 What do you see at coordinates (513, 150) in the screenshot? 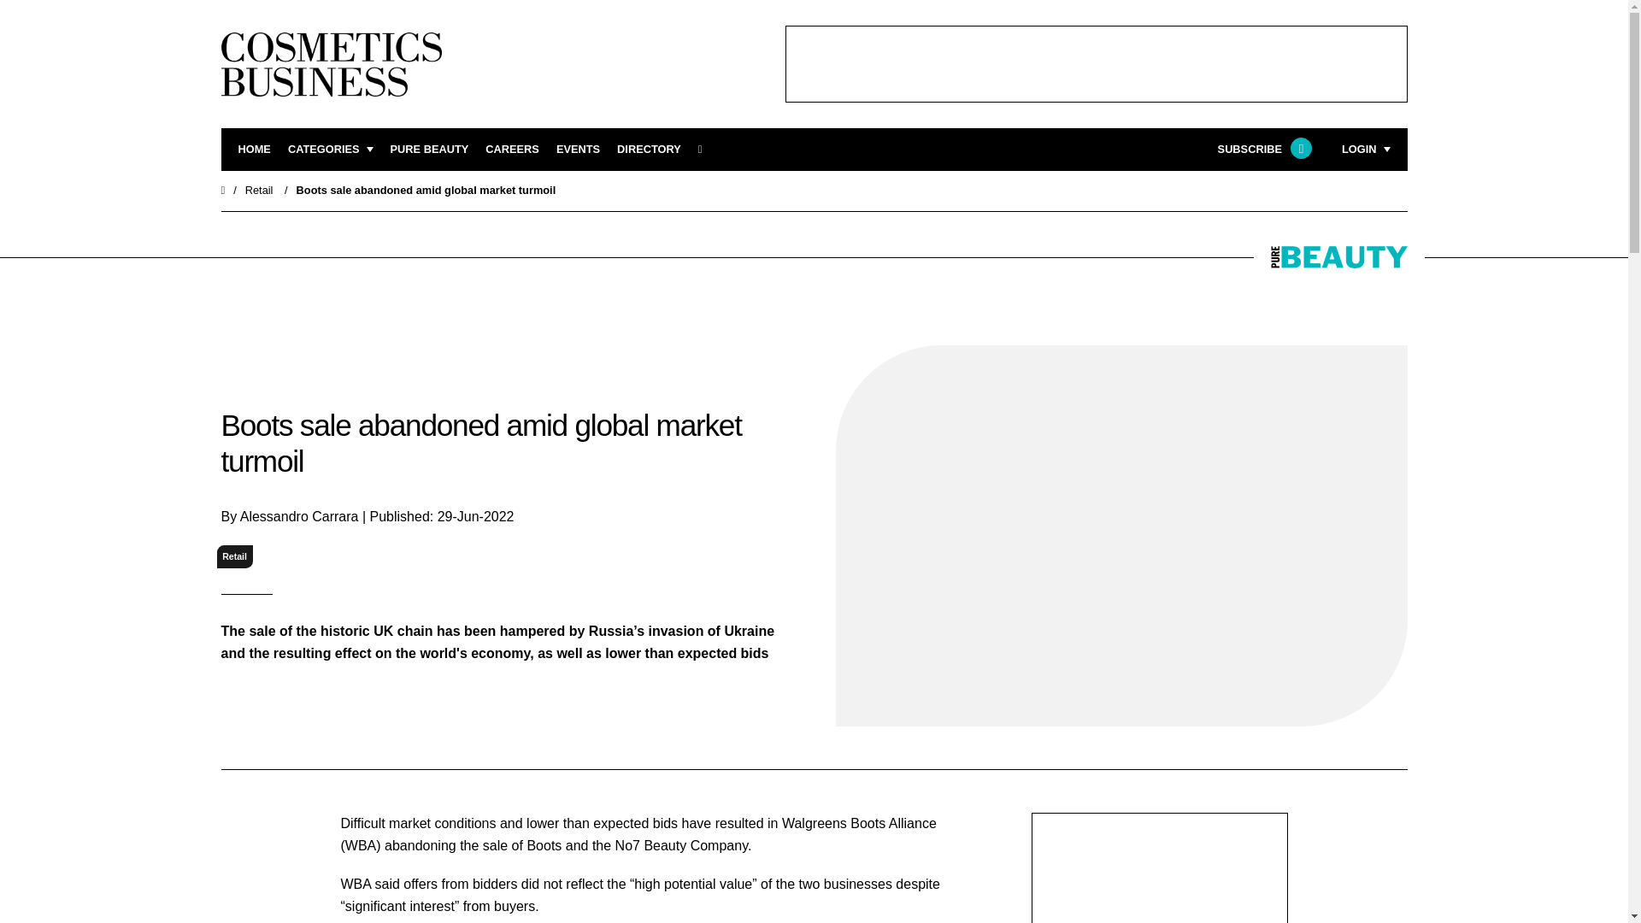
I see `CAREERS` at bounding box center [513, 150].